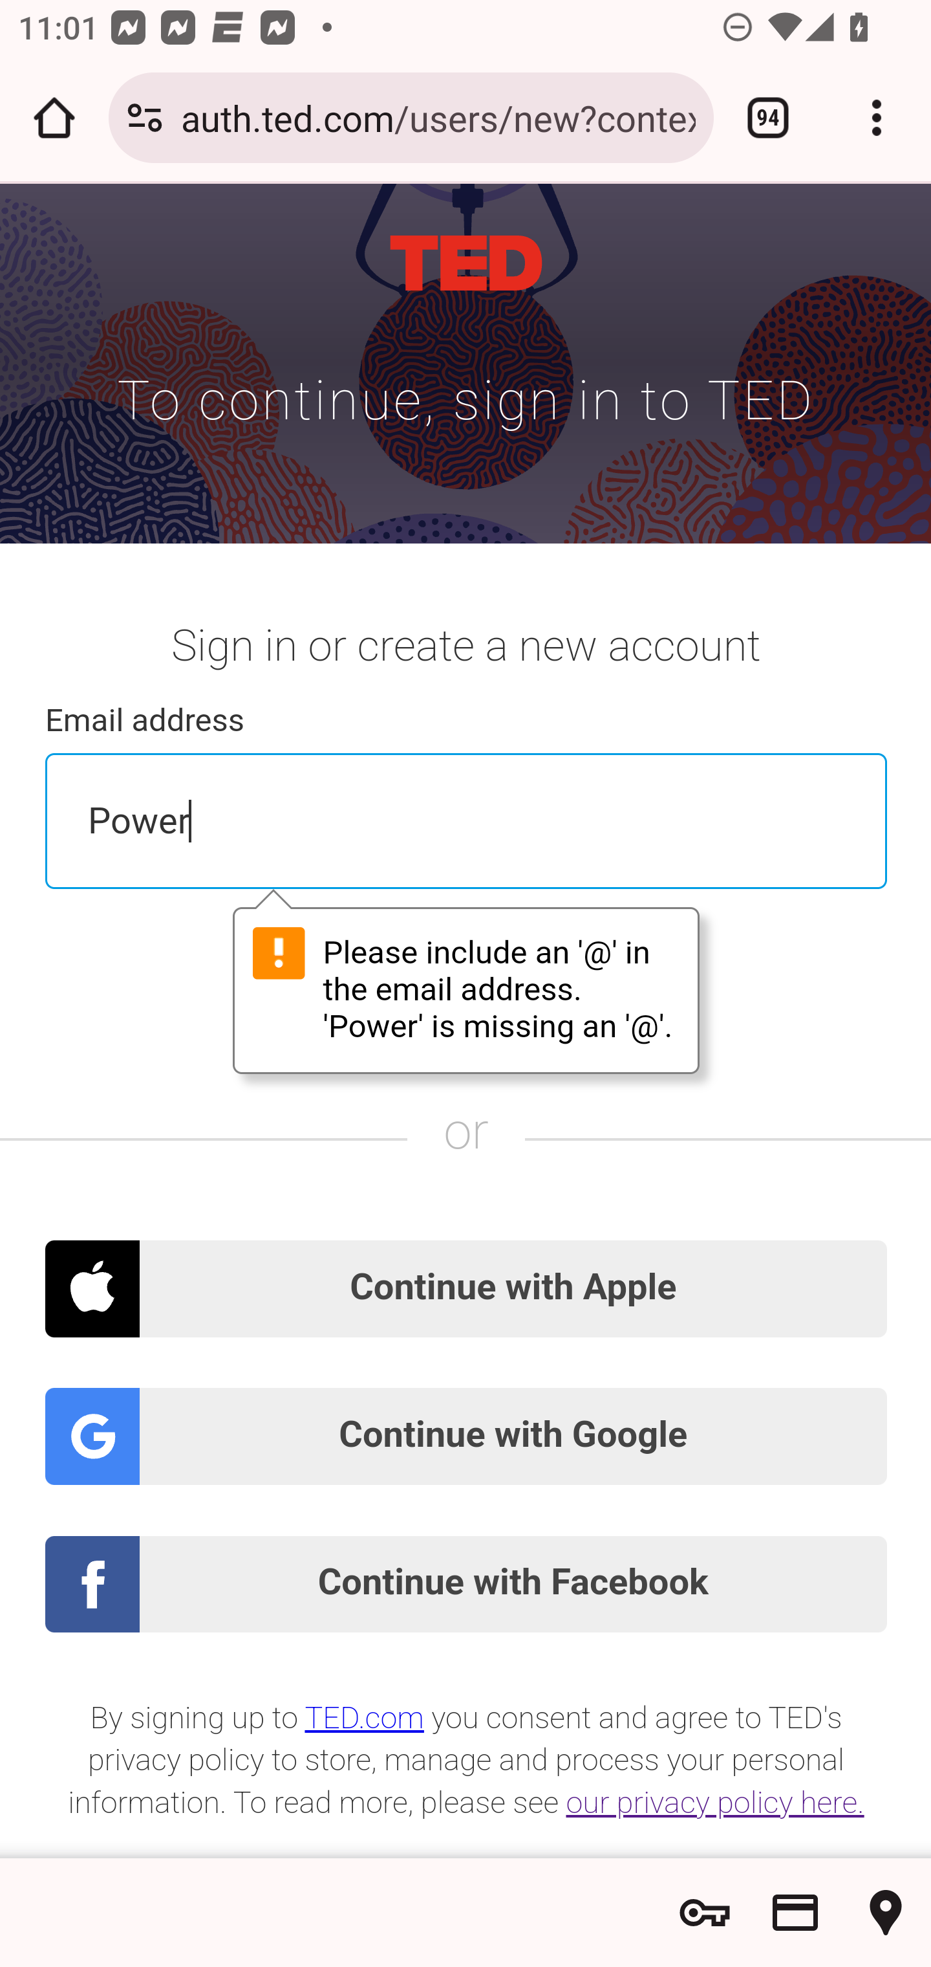 This screenshot has height=1967, width=931. What do you see at coordinates (467, 1436) in the screenshot?
I see `Continue with Google` at bounding box center [467, 1436].